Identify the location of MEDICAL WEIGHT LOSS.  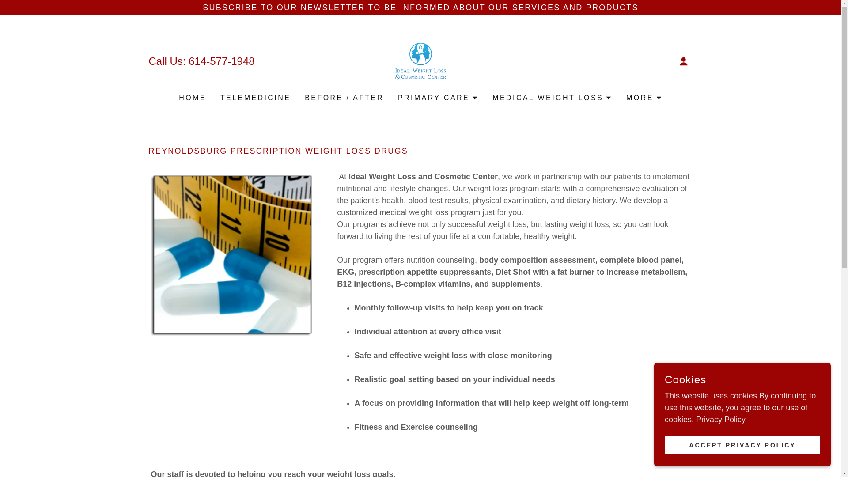
(552, 98).